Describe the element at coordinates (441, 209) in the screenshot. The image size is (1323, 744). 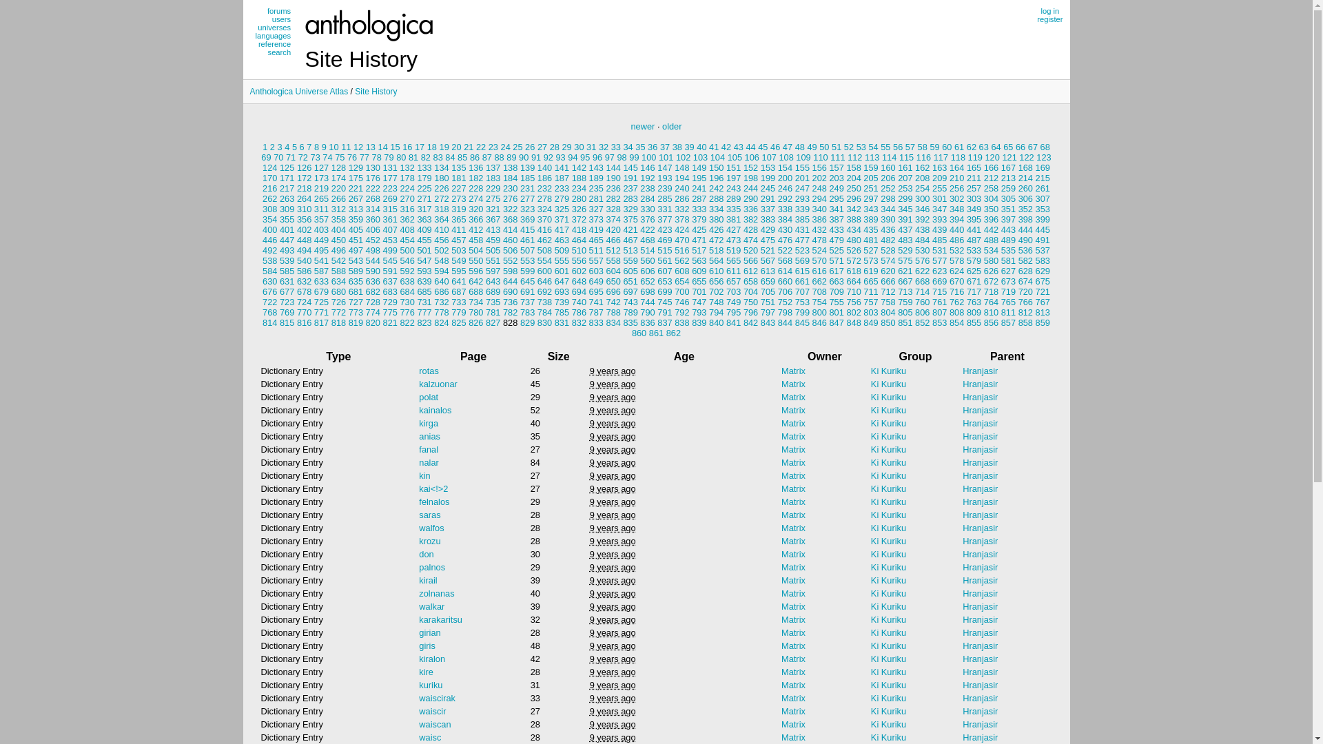
I see `318` at that location.